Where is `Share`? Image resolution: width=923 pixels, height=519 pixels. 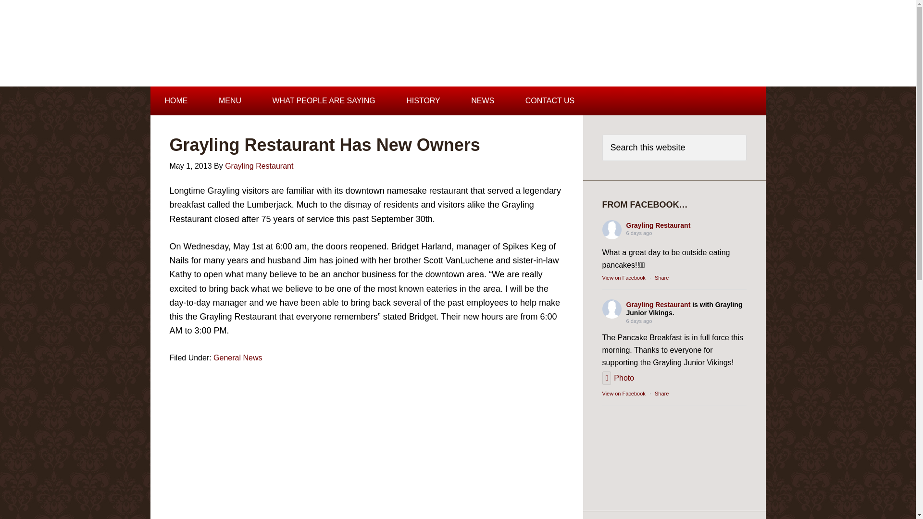
Share is located at coordinates (661, 278).